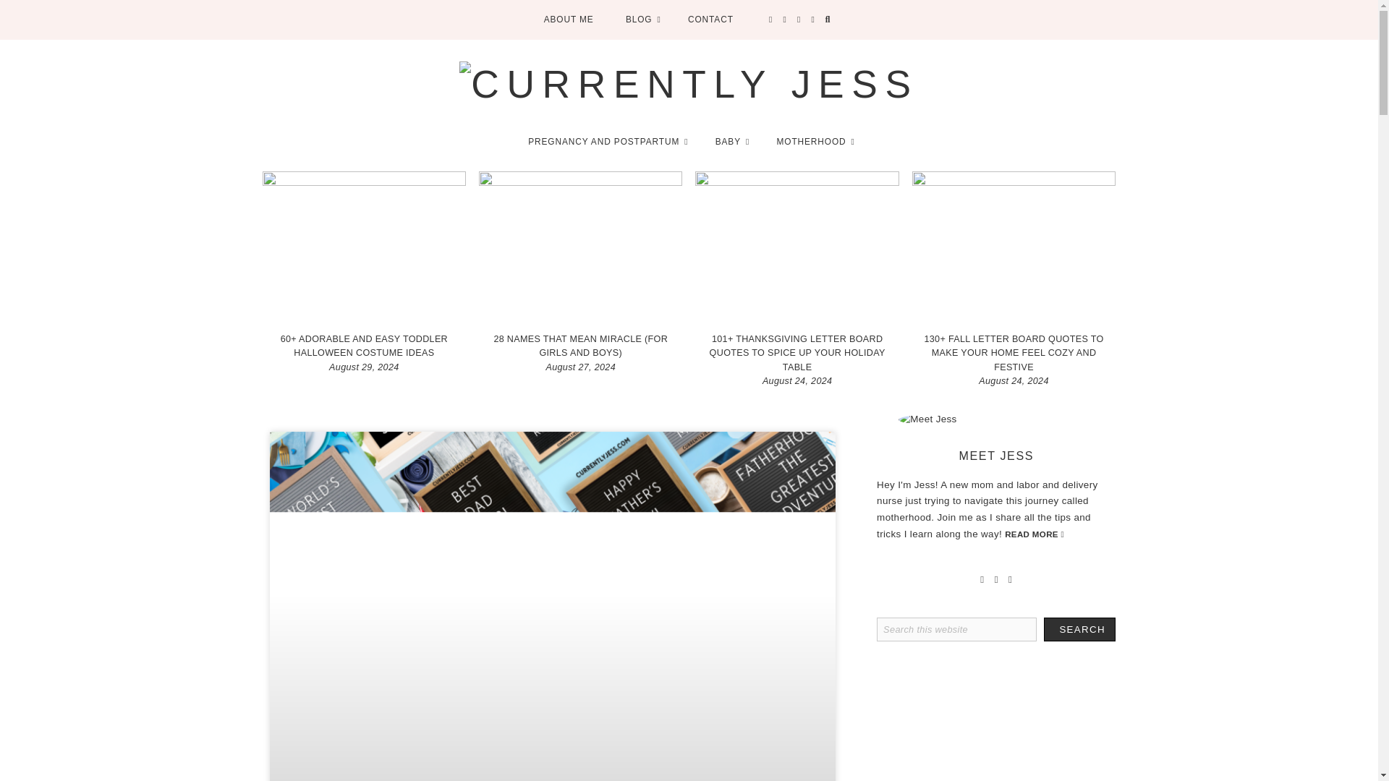 This screenshot has width=1389, height=781. I want to click on Search, so click(1079, 629).